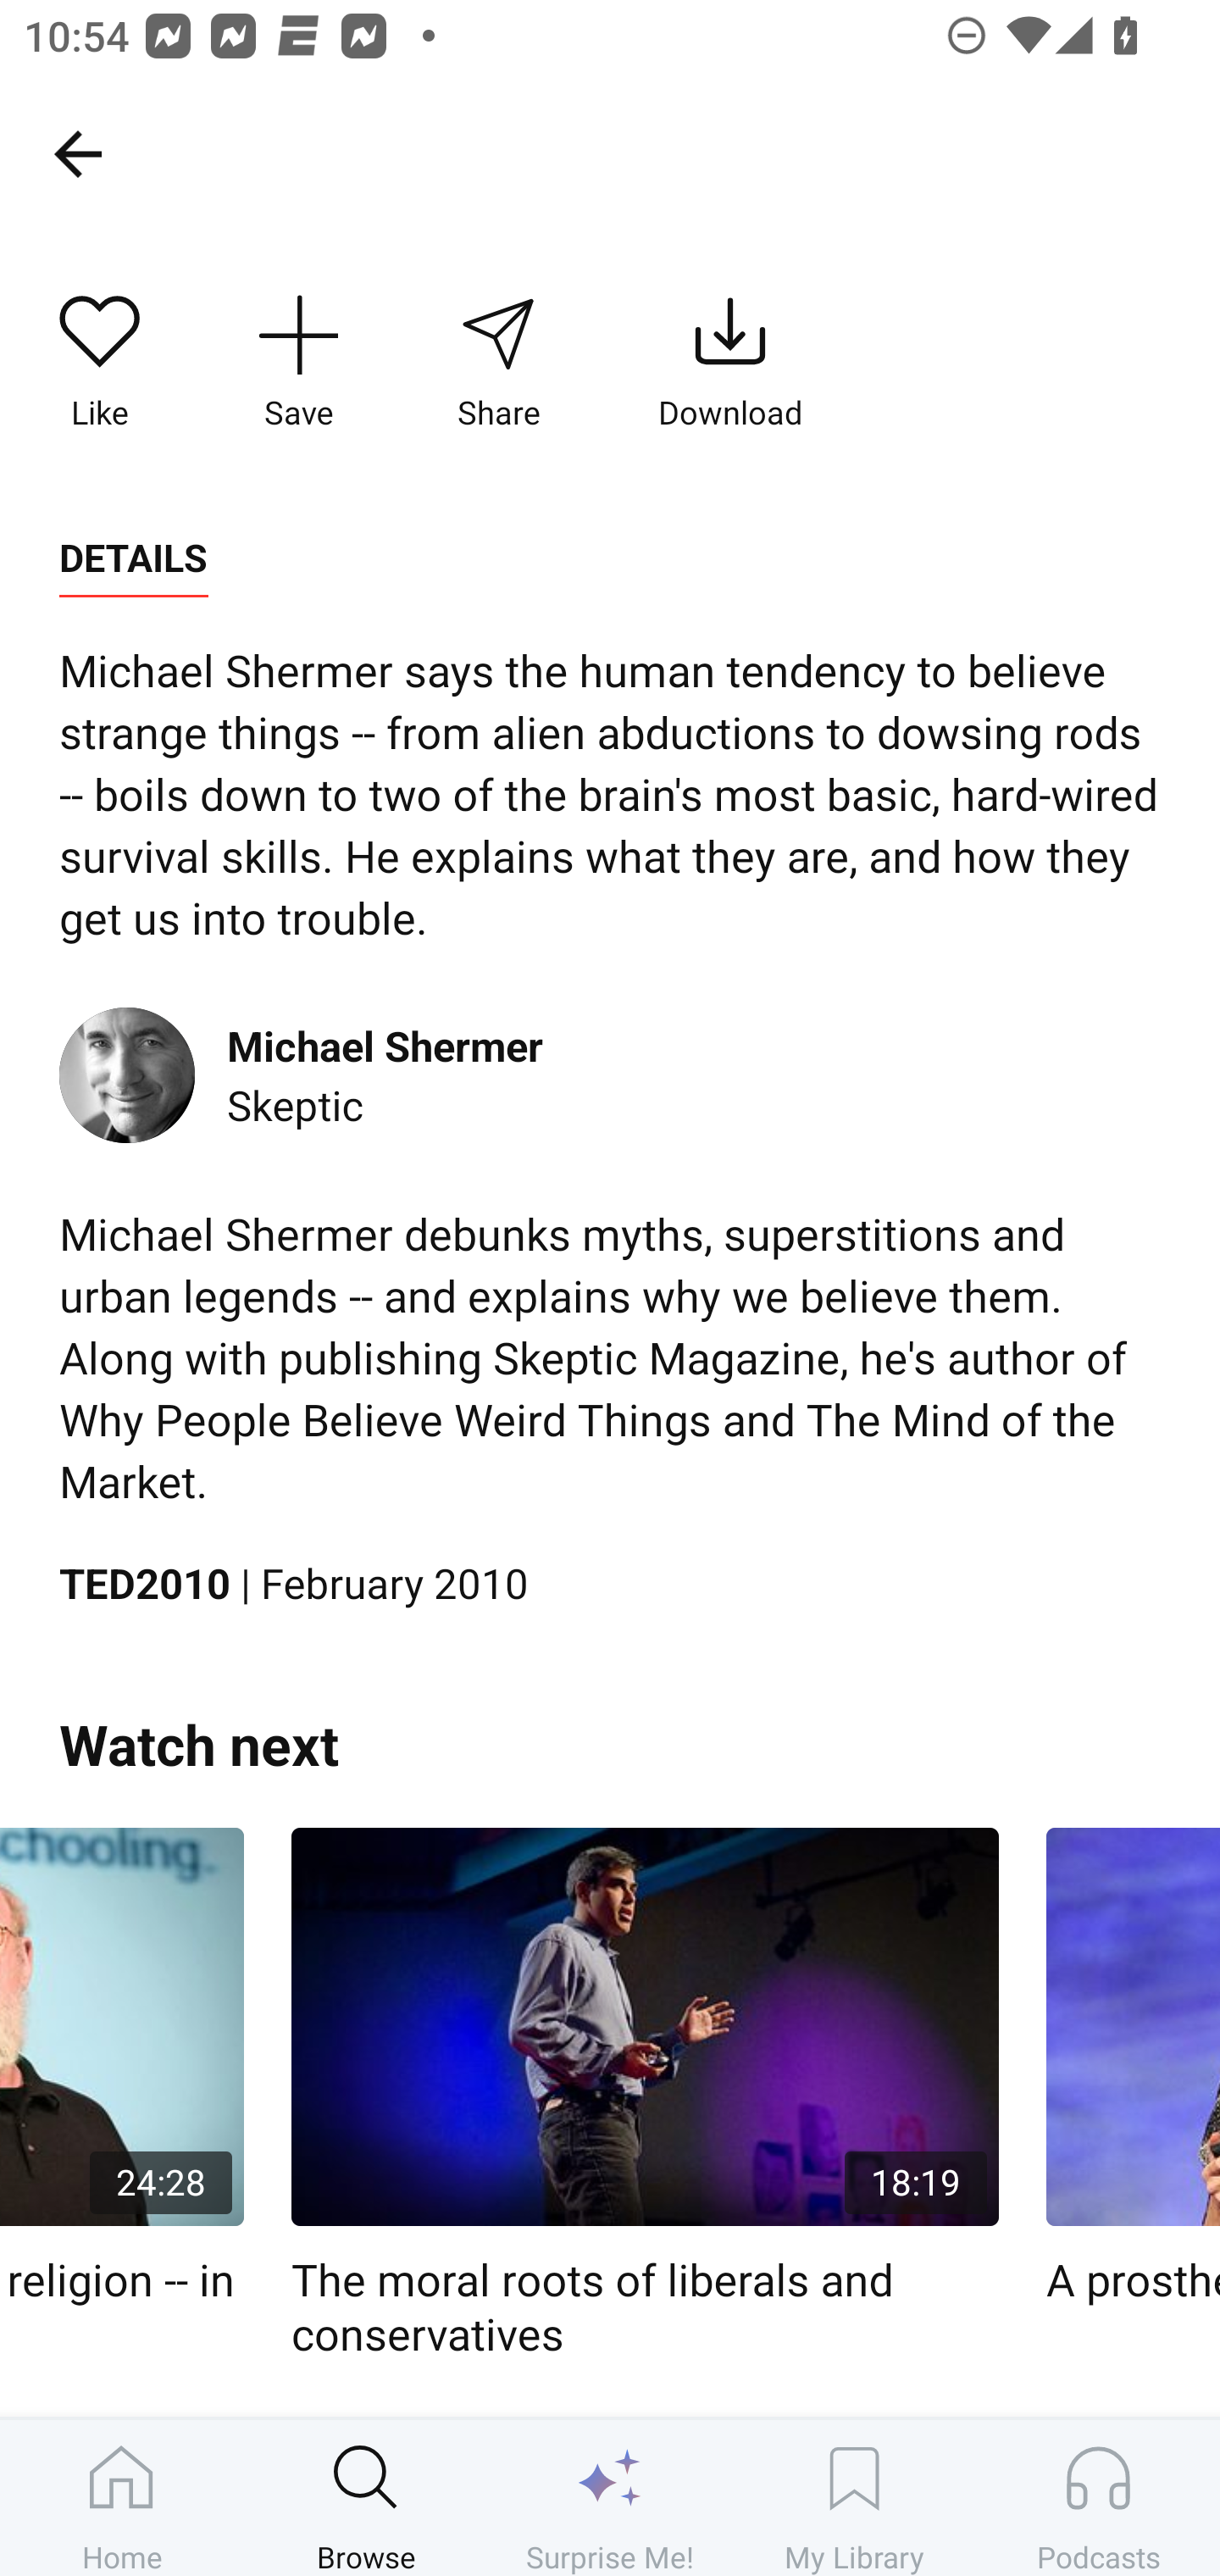 The width and height of the screenshot is (1220, 2576). I want to click on Browse, so click(366, 2497).